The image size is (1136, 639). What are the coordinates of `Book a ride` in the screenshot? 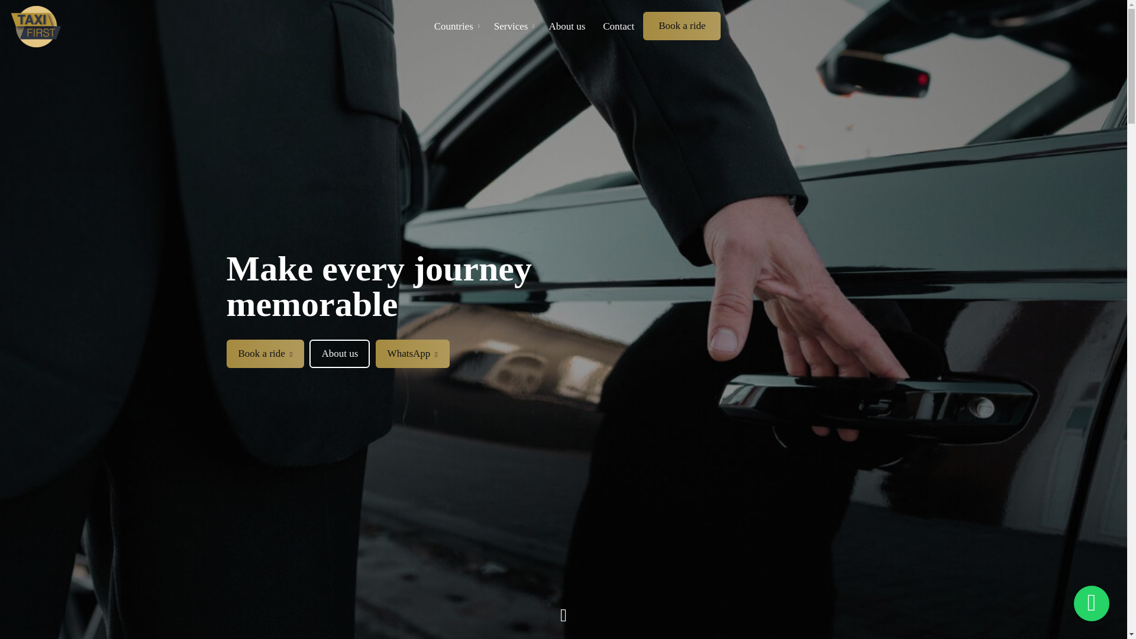 It's located at (682, 26).